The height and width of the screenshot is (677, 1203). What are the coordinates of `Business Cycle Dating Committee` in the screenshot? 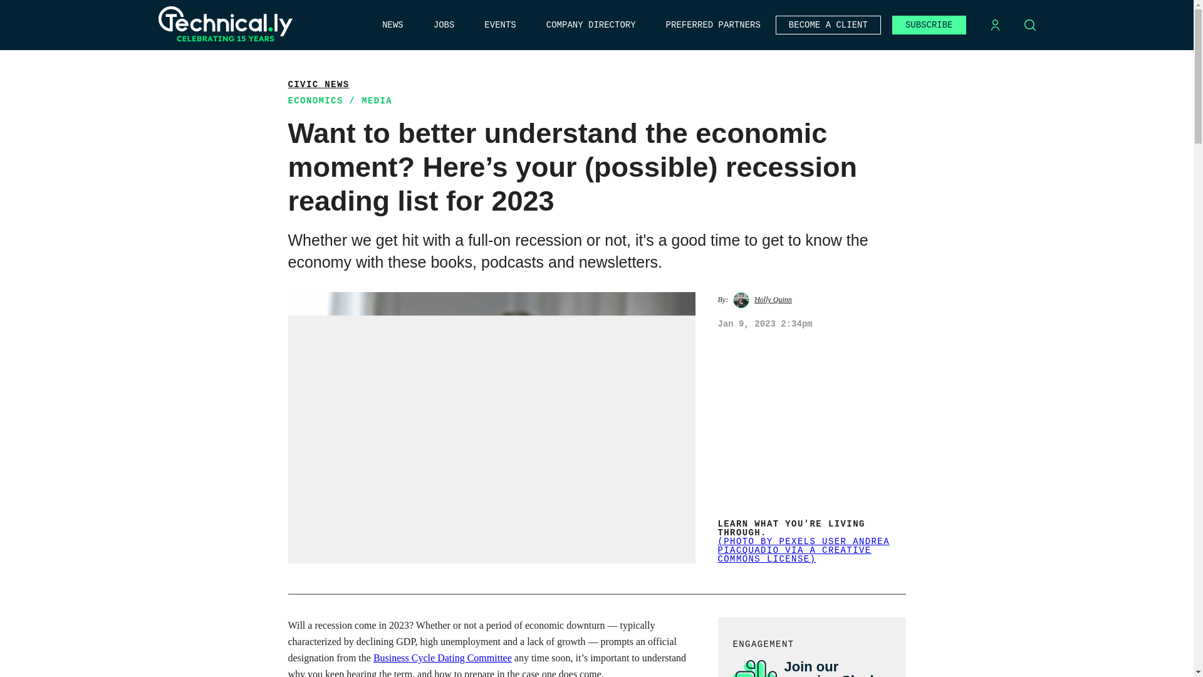 It's located at (442, 658).